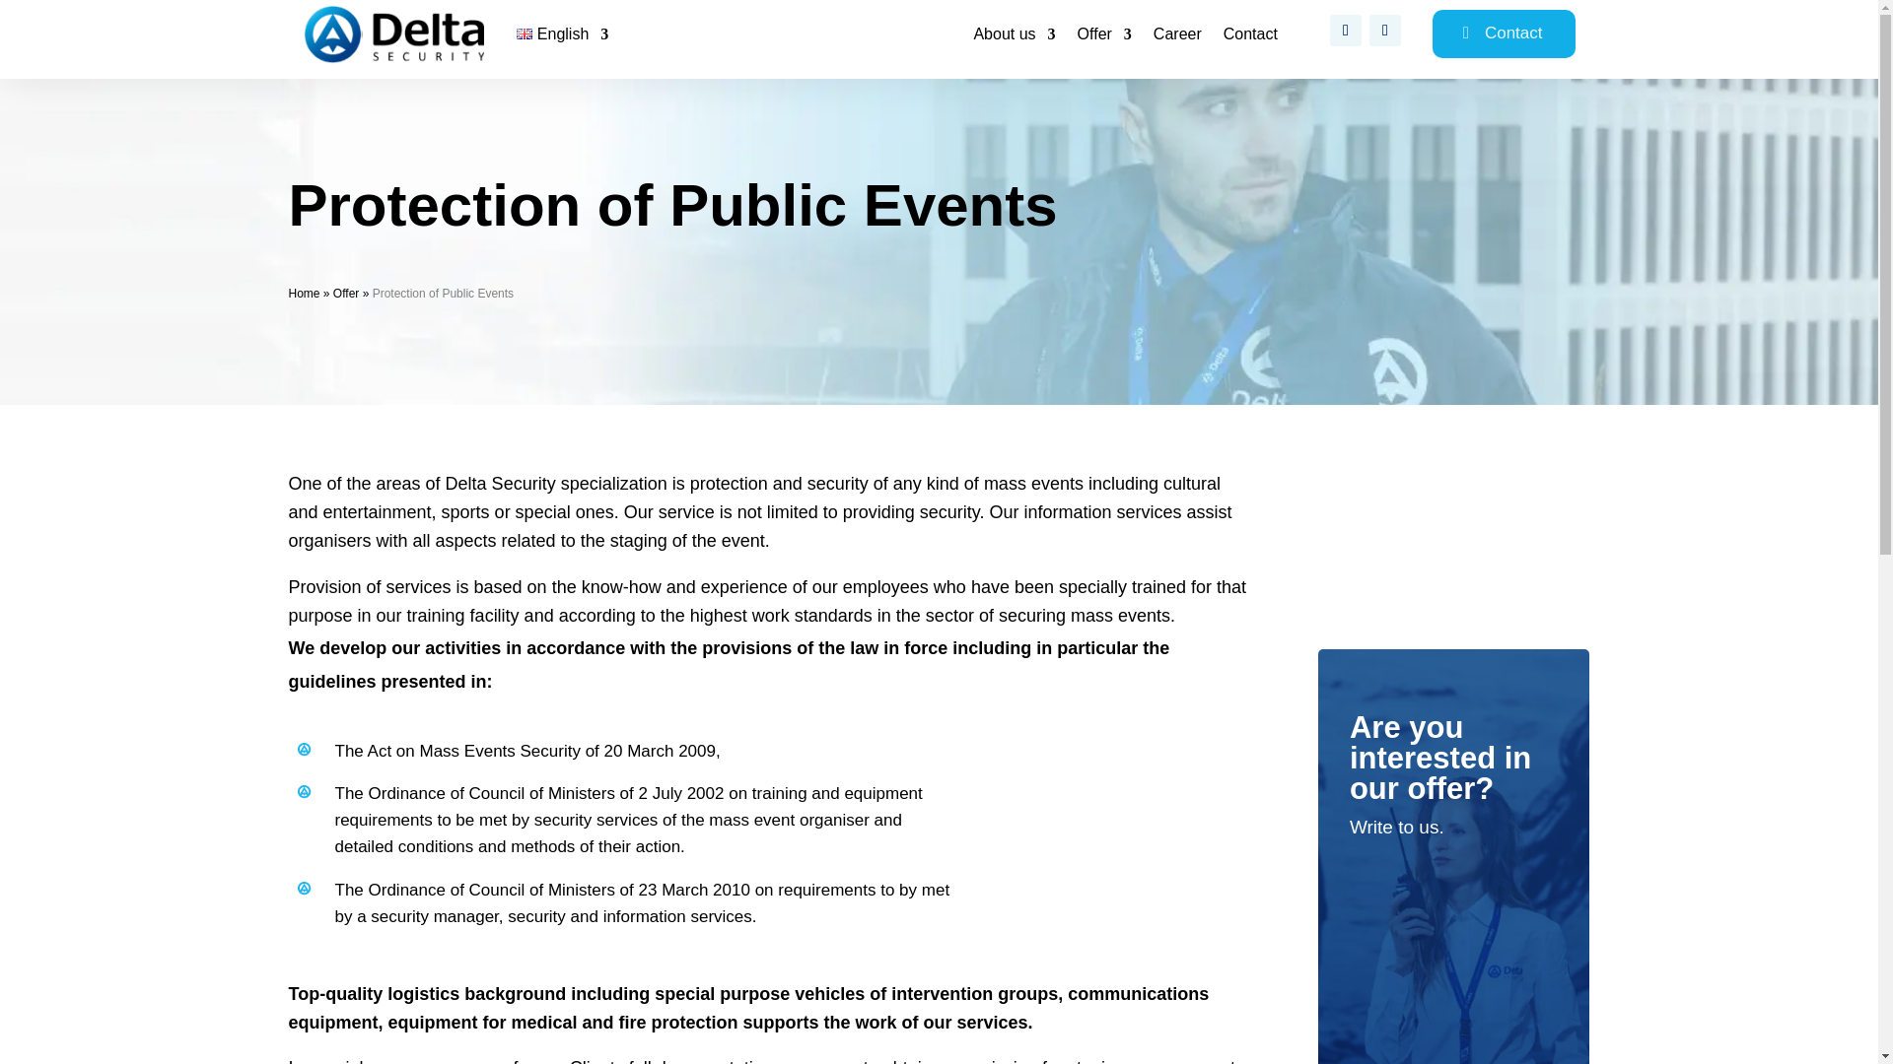 The image size is (1893, 1064). What do you see at coordinates (1014, 37) in the screenshot?
I see `About us` at bounding box center [1014, 37].